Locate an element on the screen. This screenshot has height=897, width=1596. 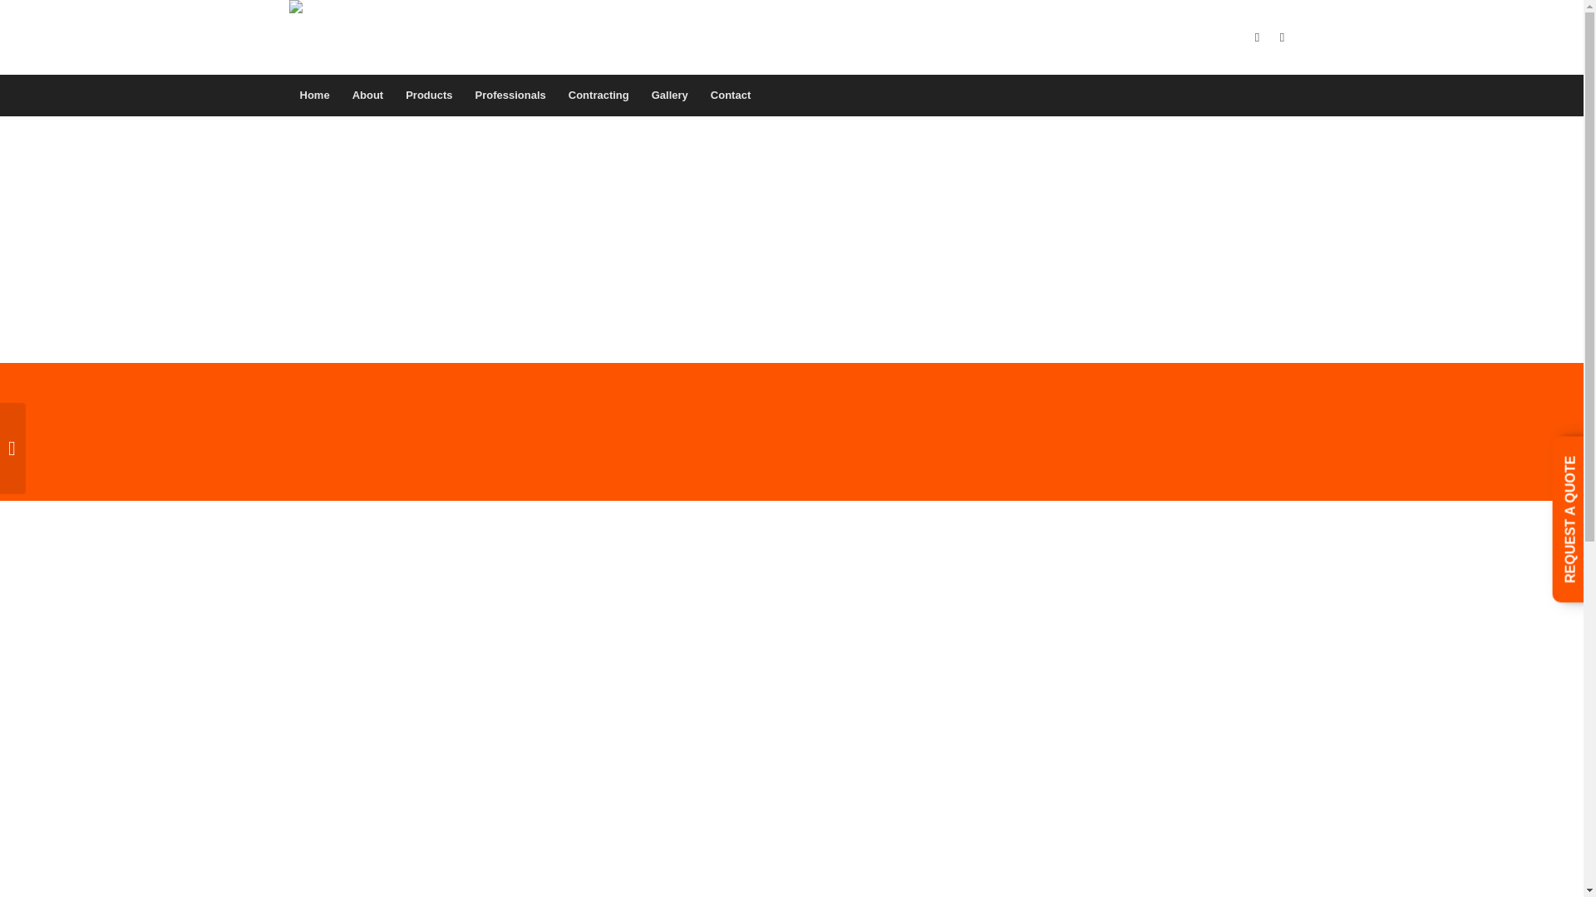
Home is located at coordinates (314, 95).